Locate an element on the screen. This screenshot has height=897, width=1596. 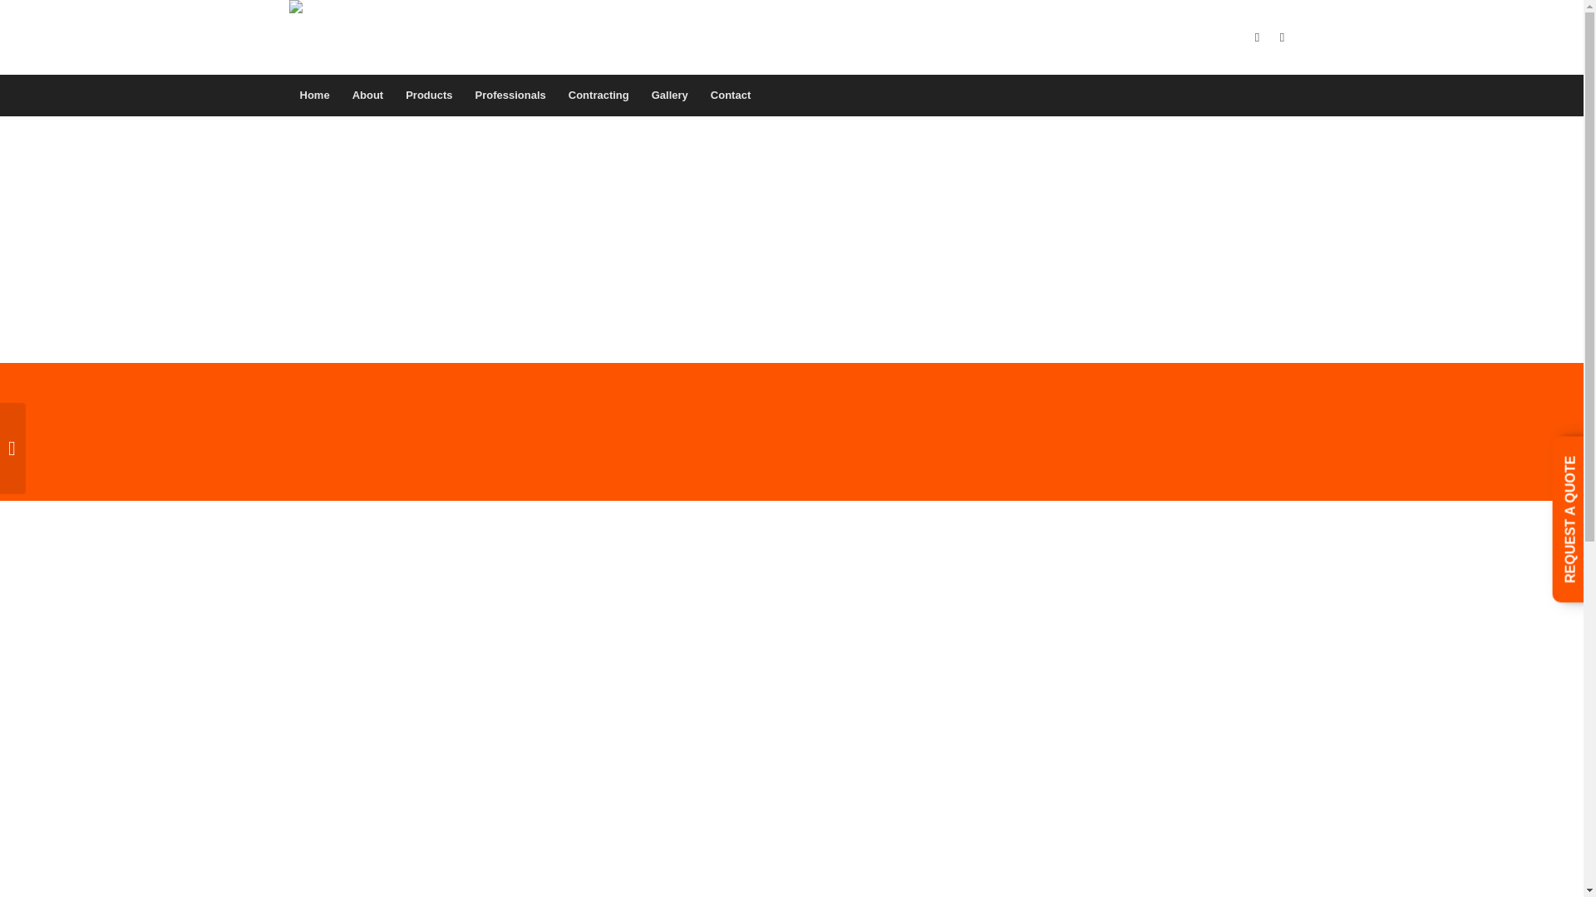
Home is located at coordinates (314, 95).